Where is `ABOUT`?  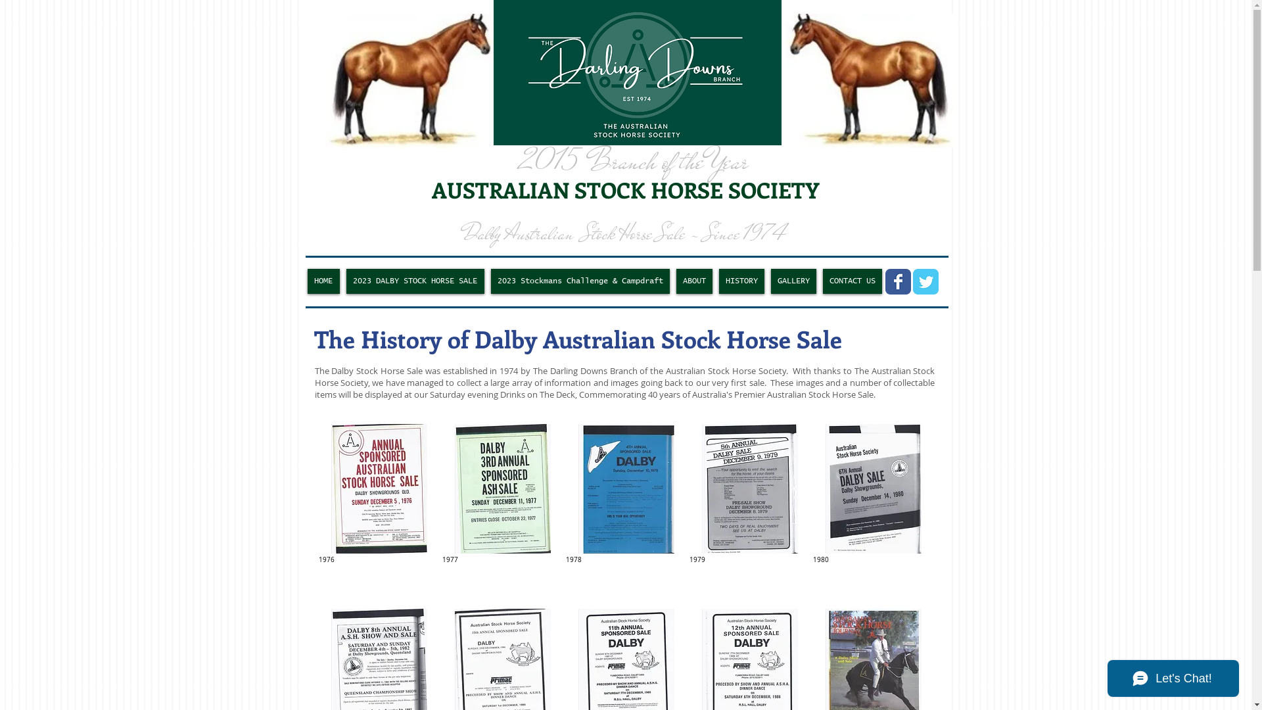 ABOUT is located at coordinates (694, 281).